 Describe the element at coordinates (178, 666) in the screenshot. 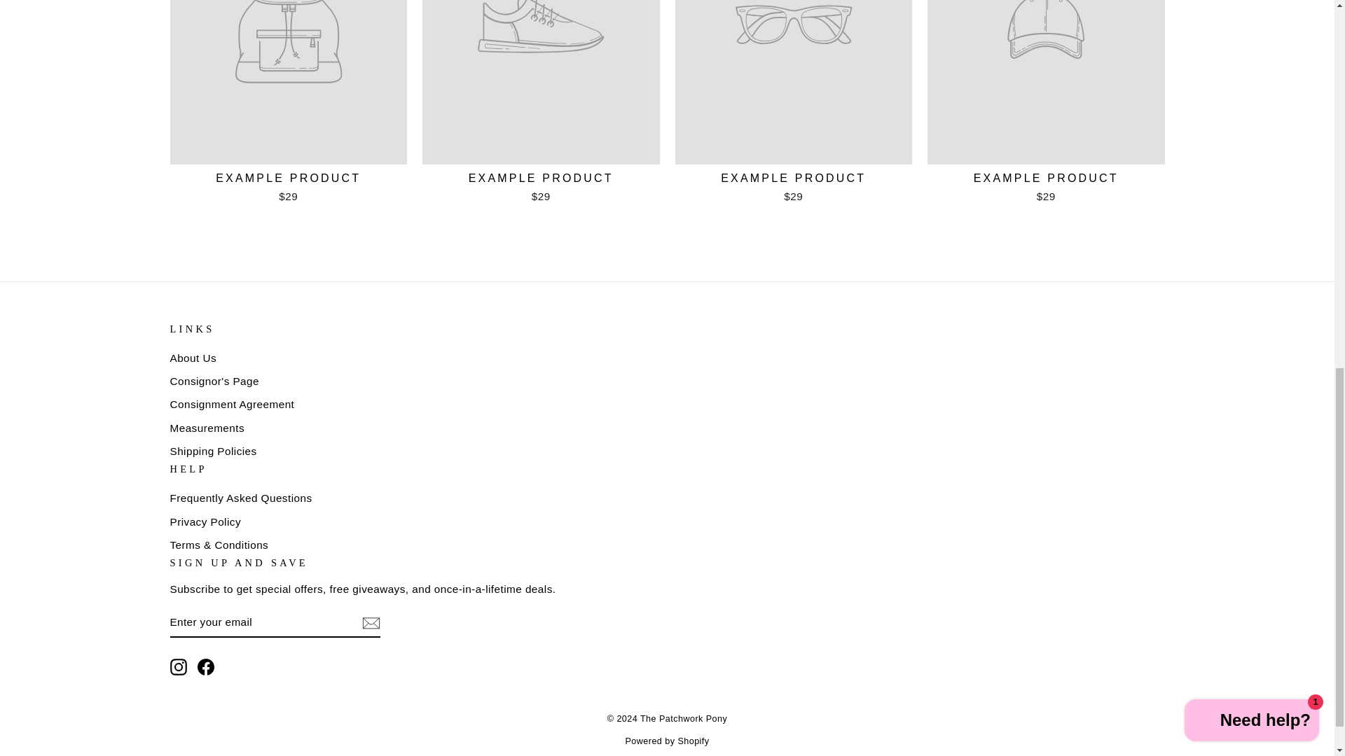

I see `The Patchwork Pony on Instagram` at that location.